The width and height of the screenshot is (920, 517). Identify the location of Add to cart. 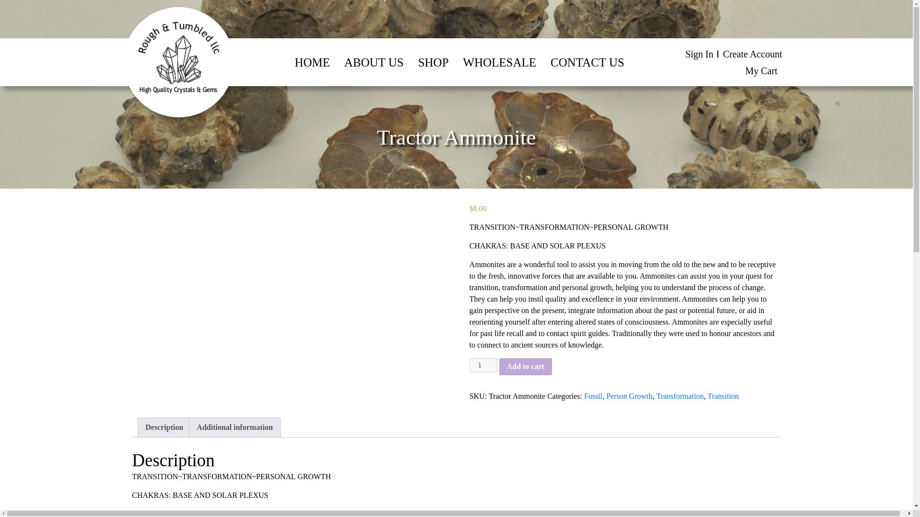
(526, 367).